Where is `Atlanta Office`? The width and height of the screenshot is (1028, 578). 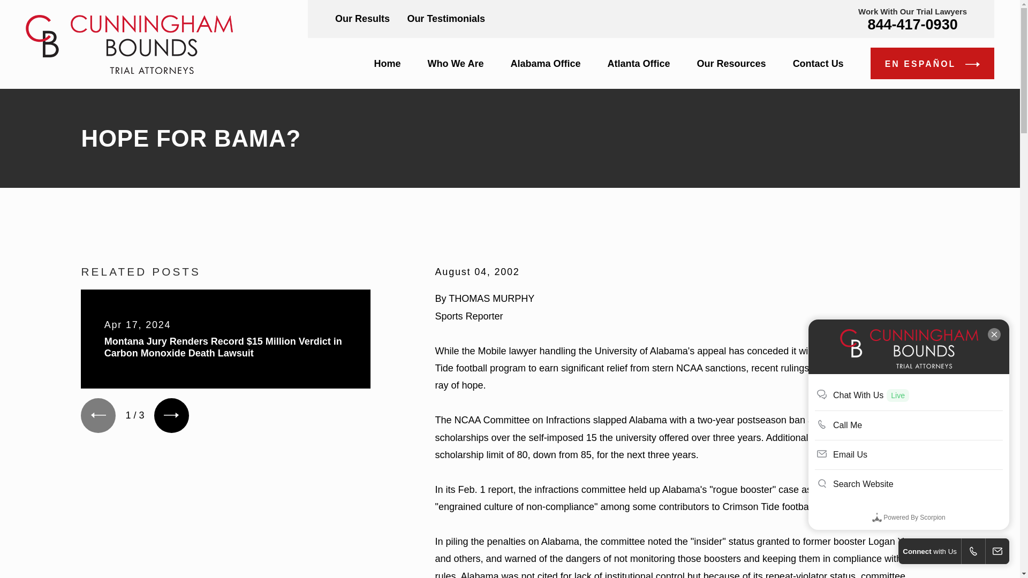 Atlanta Office is located at coordinates (638, 63).